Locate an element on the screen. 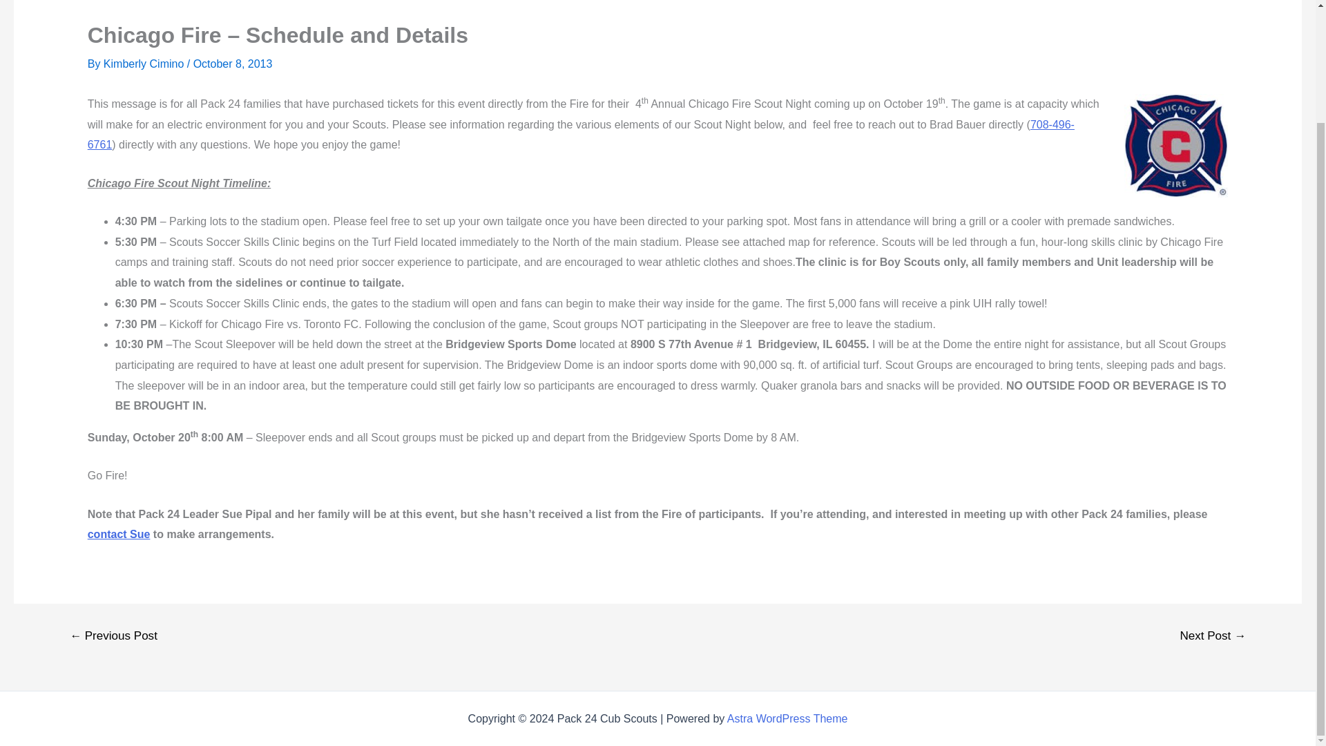 The width and height of the screenshot is (1326, 746). Kimberly Cimino is located at coordinates (145, 64).